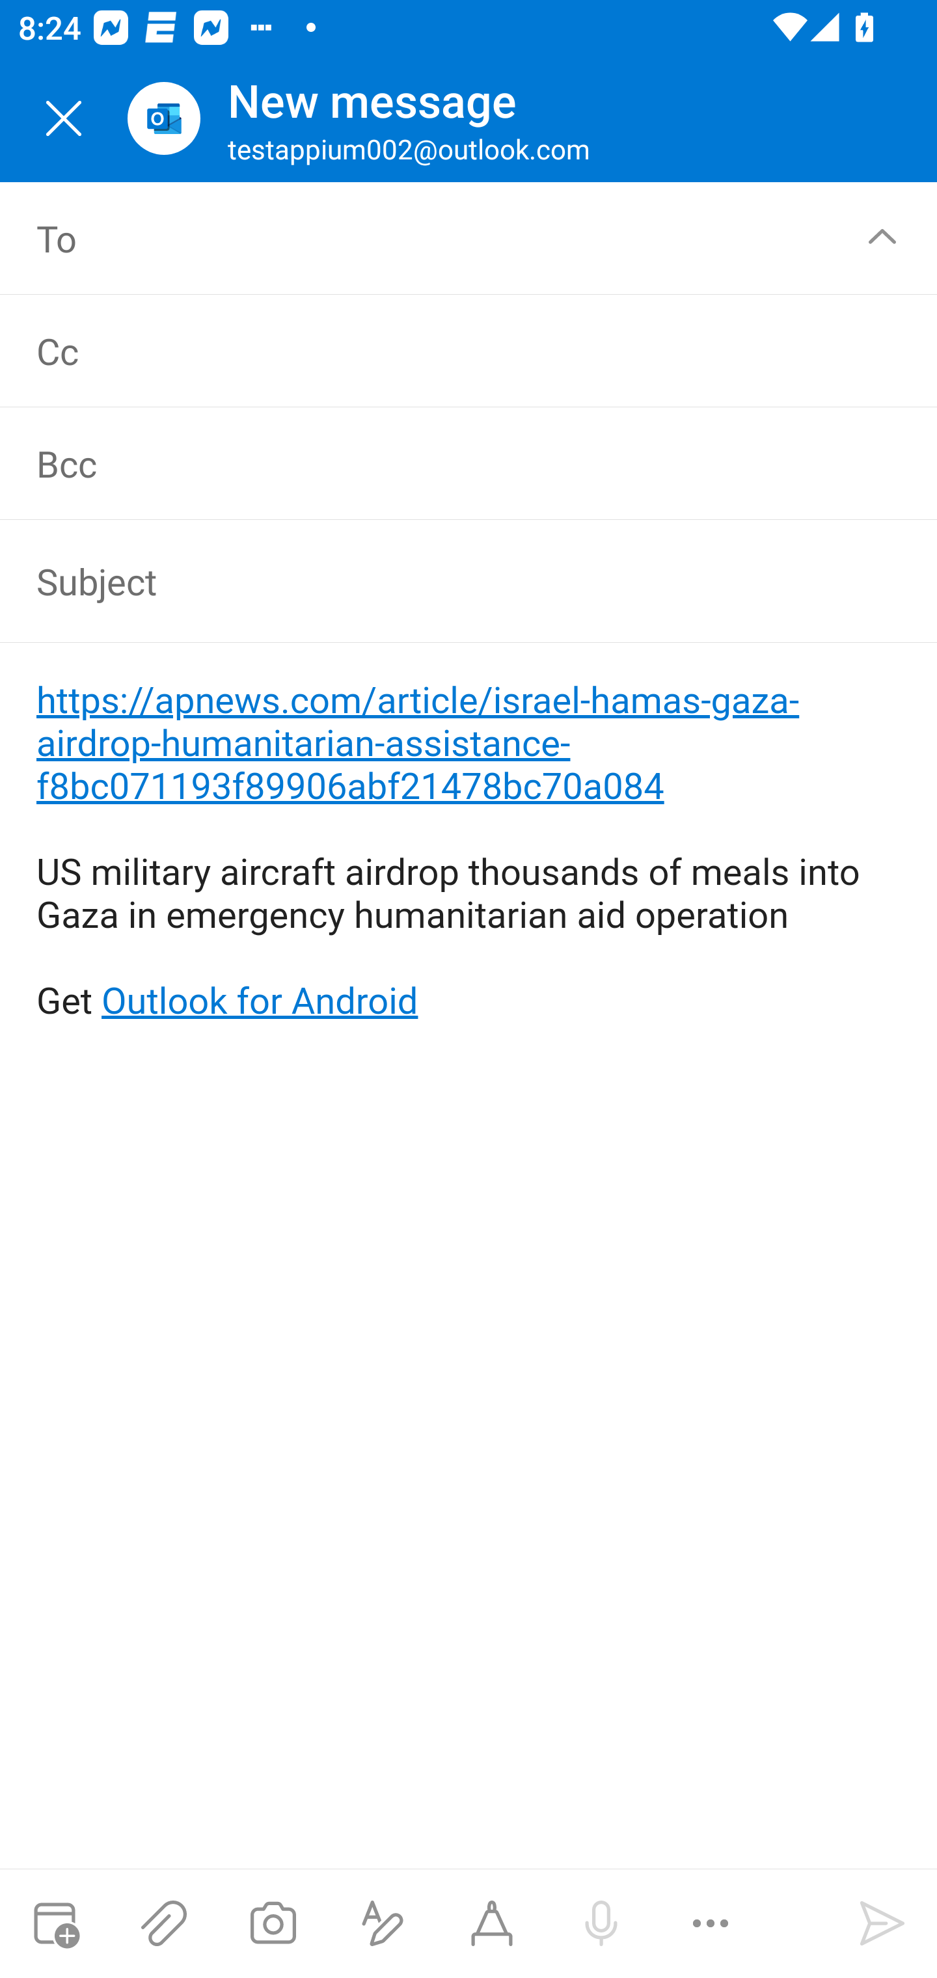 The height and width of the screenshot is (1978, 937). Describe the element at coordinates (273, 1923) in the screenshot. I see `Take a photo` at that location.